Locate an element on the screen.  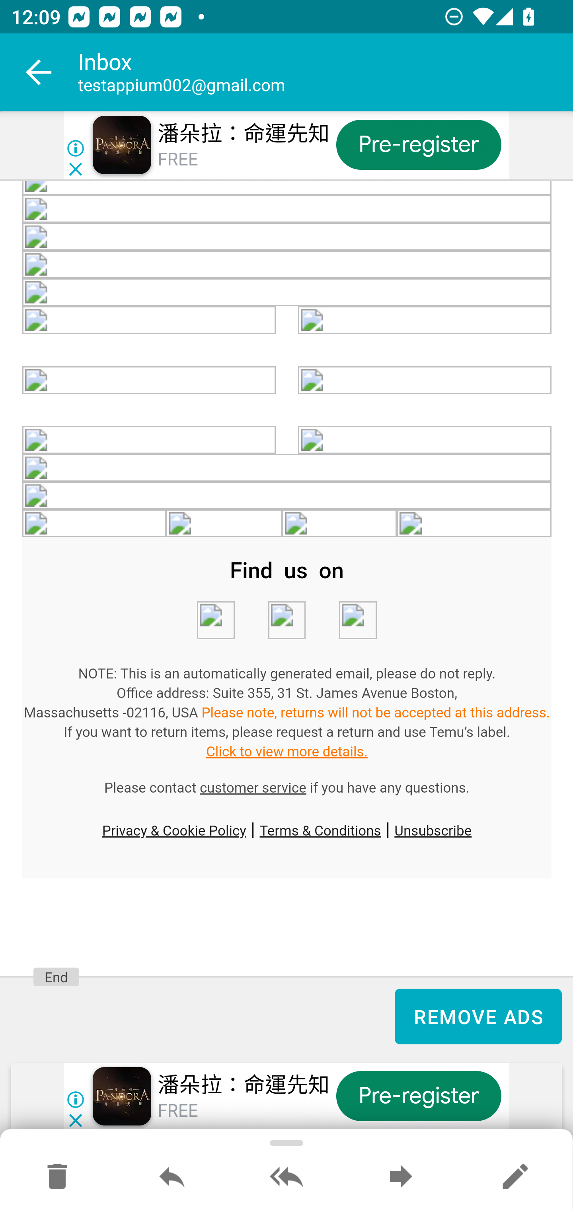
Unsubscribe is located at coordinates (433, 830).